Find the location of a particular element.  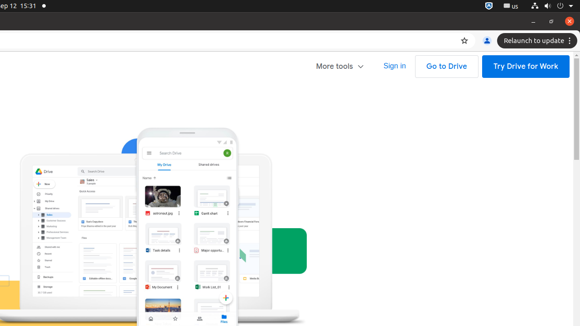

More tools is located at coordinates (341, 66).